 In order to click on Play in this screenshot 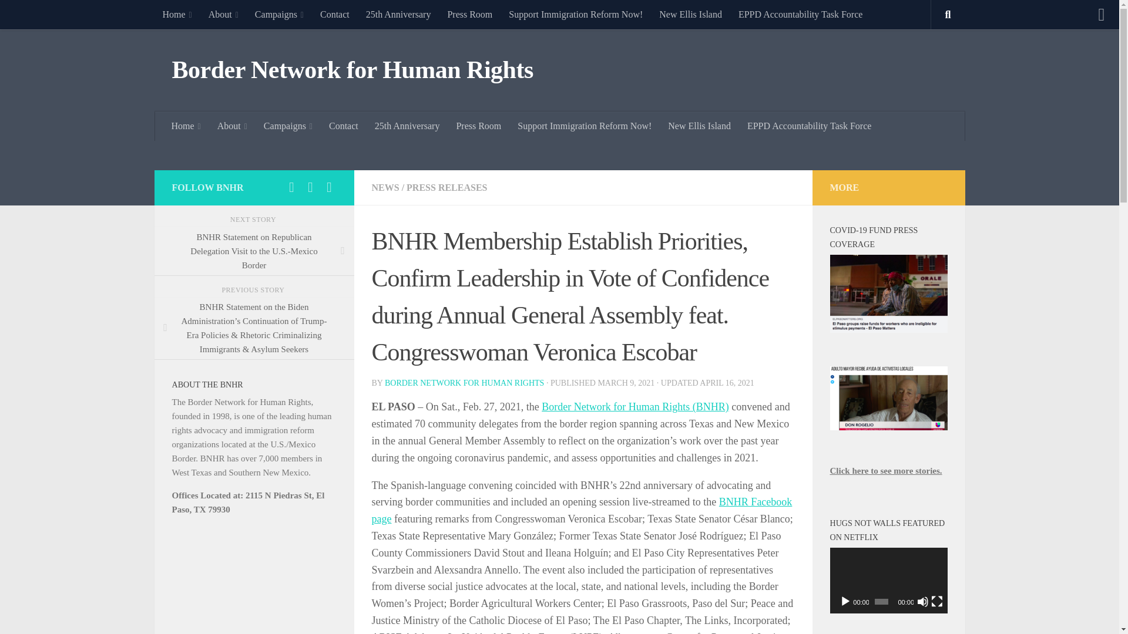, I will do `click(845, 601)`.